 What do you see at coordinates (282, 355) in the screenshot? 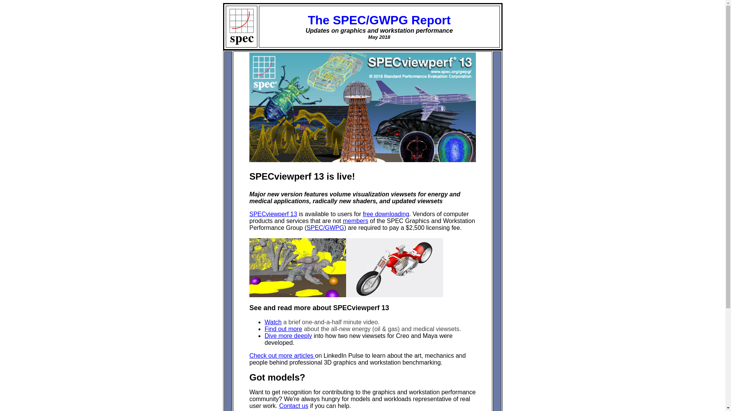
I see `Check out more articles` at bounding box center [282, 355].